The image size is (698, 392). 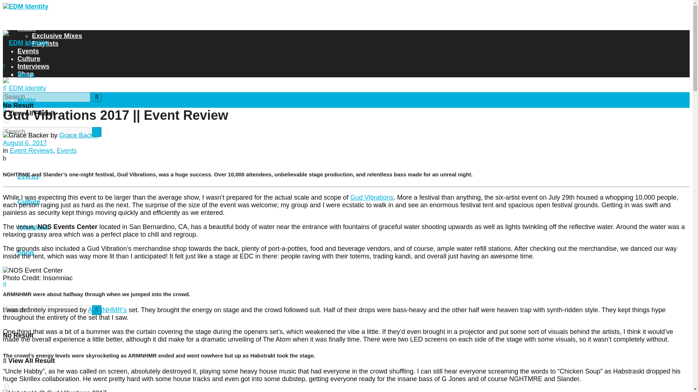 I want to click on Shop, so click(x=25, y=74).